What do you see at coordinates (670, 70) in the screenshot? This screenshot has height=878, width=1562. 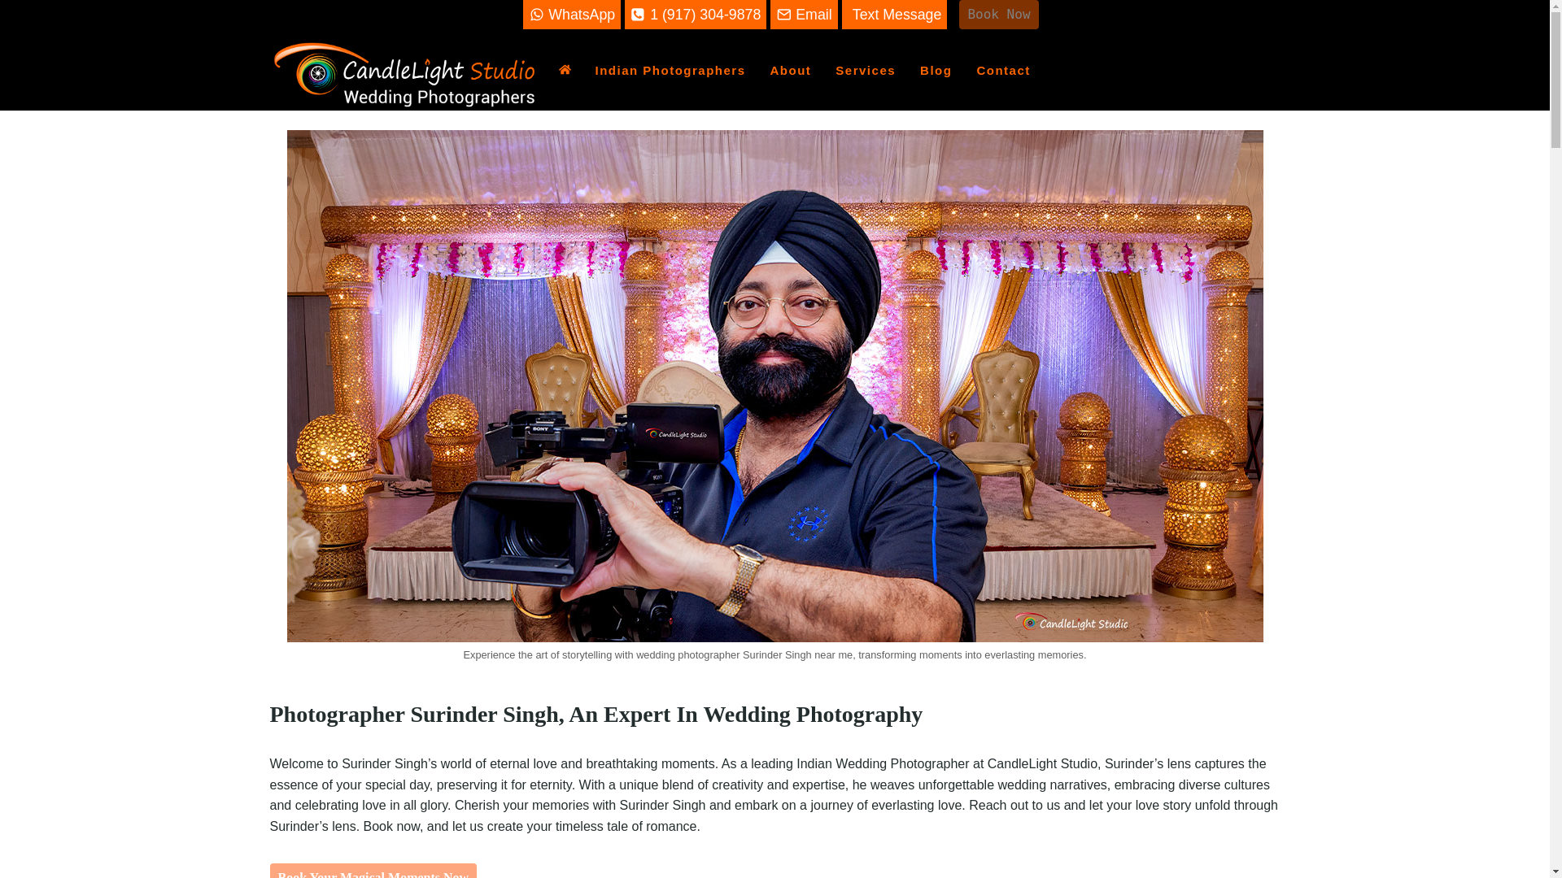 I see `Indian Photographers` at bounding box center [670, 70].